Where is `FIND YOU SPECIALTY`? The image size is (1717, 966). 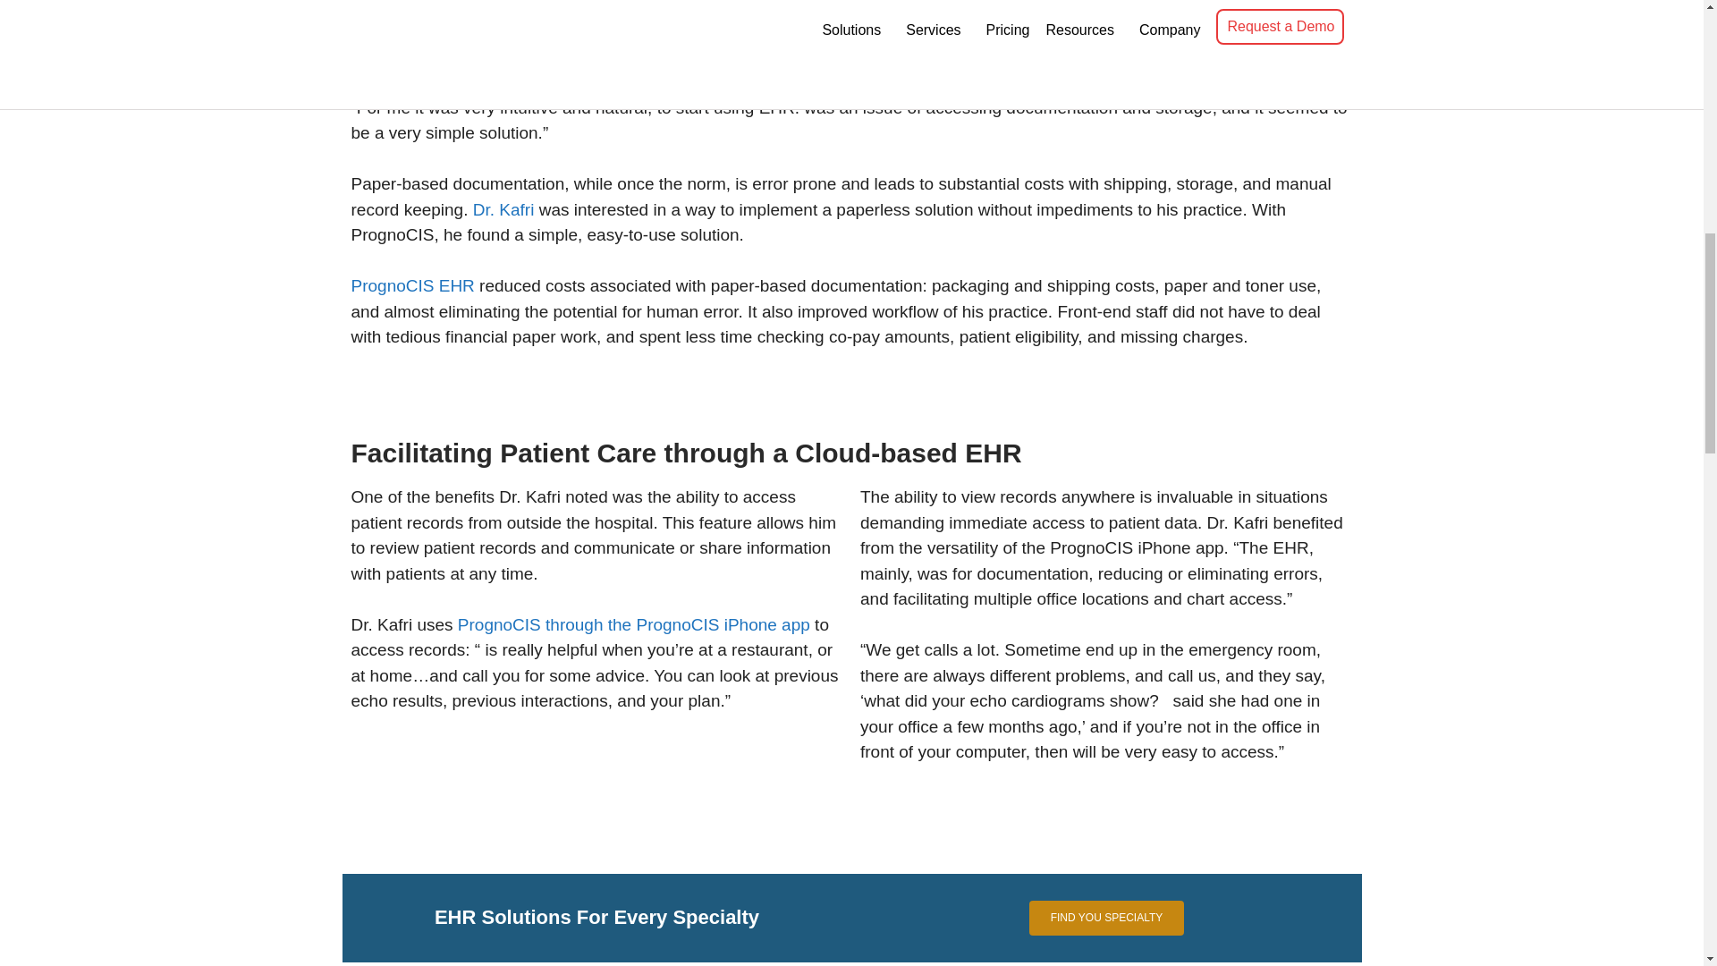
FIND YOU SPECIALTY is located at coordinates (1106, 918).